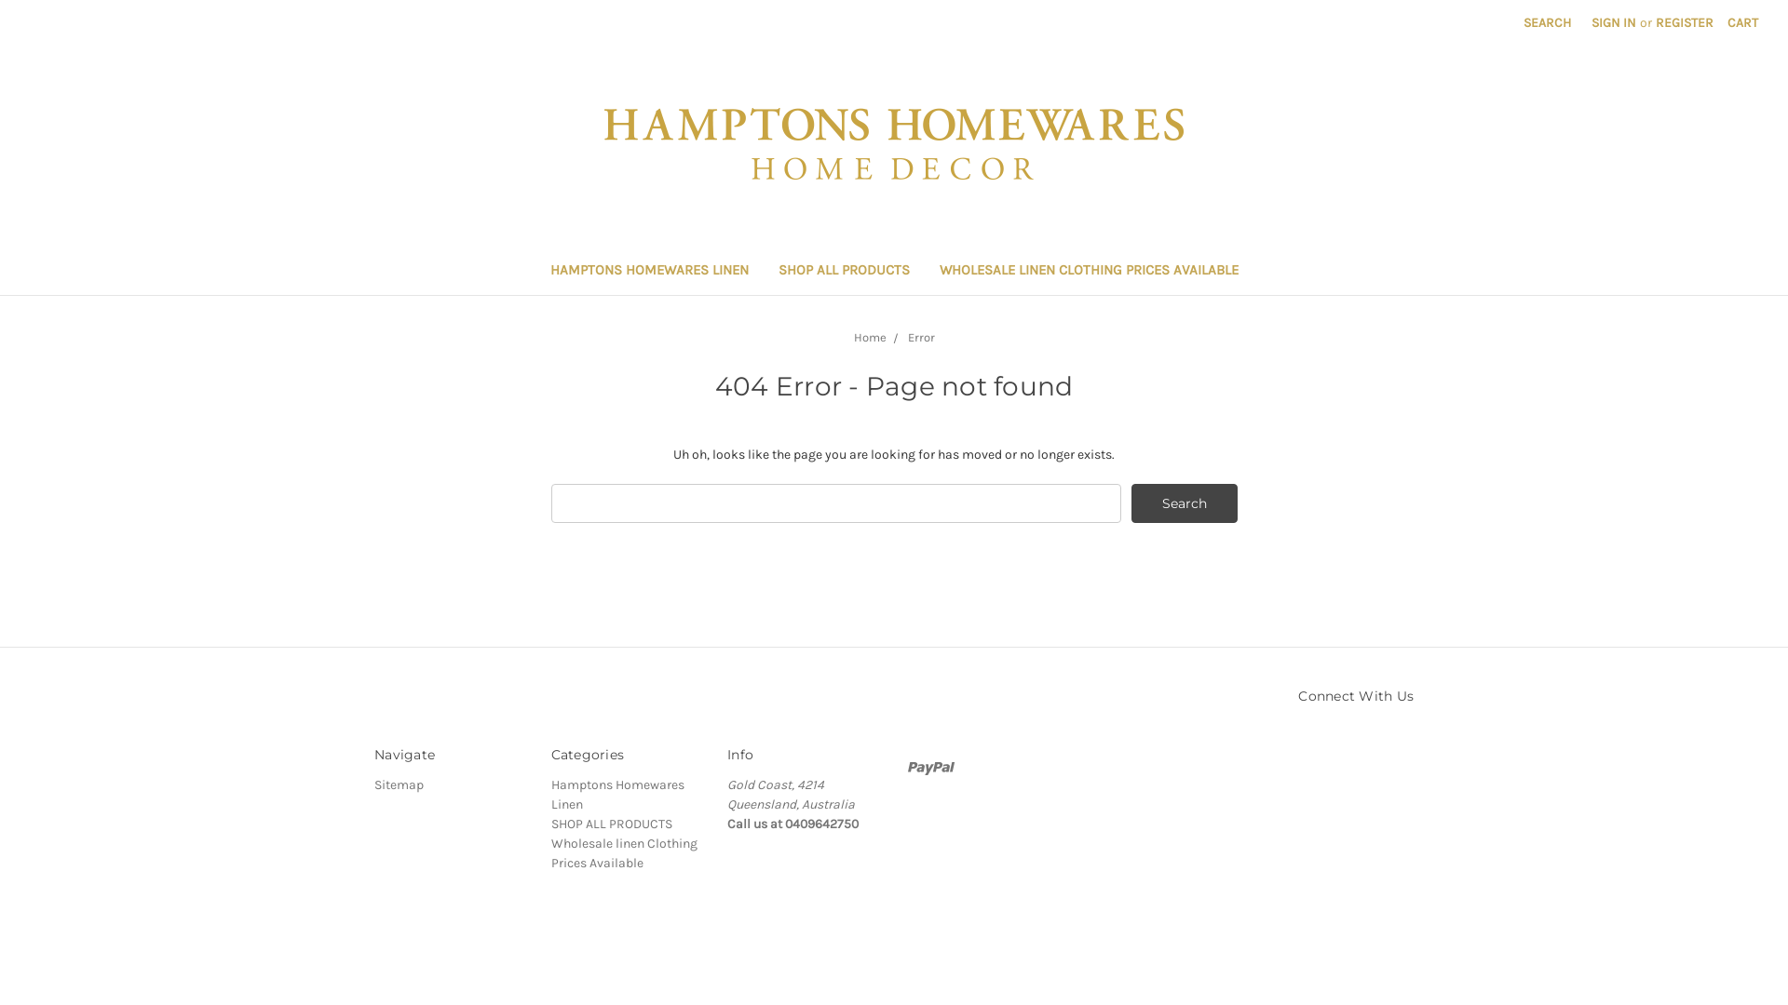 The width and height of the screenshot is (1788, 1005). I want to click on Hamptons Homewares, so click(894, 144).